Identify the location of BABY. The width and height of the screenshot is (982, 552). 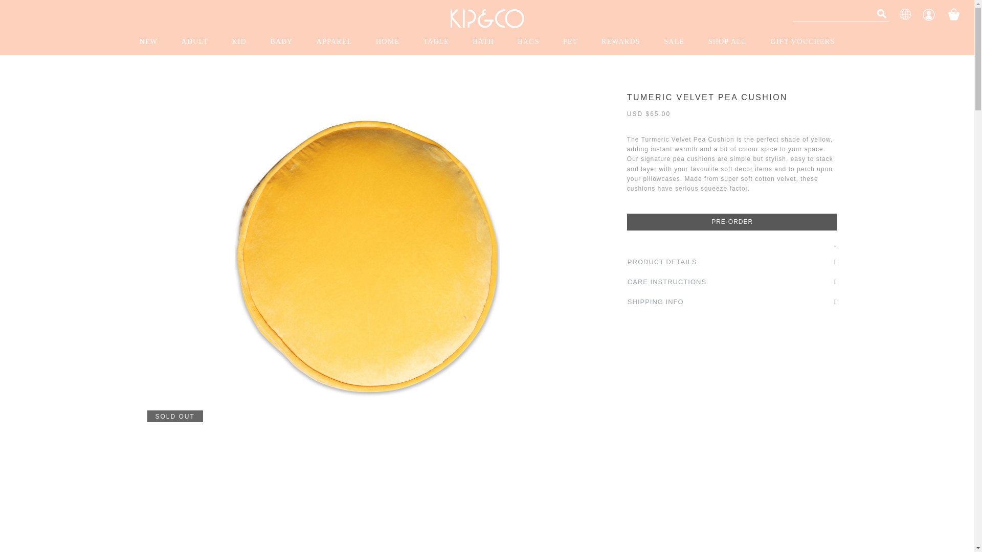
(281, 42).